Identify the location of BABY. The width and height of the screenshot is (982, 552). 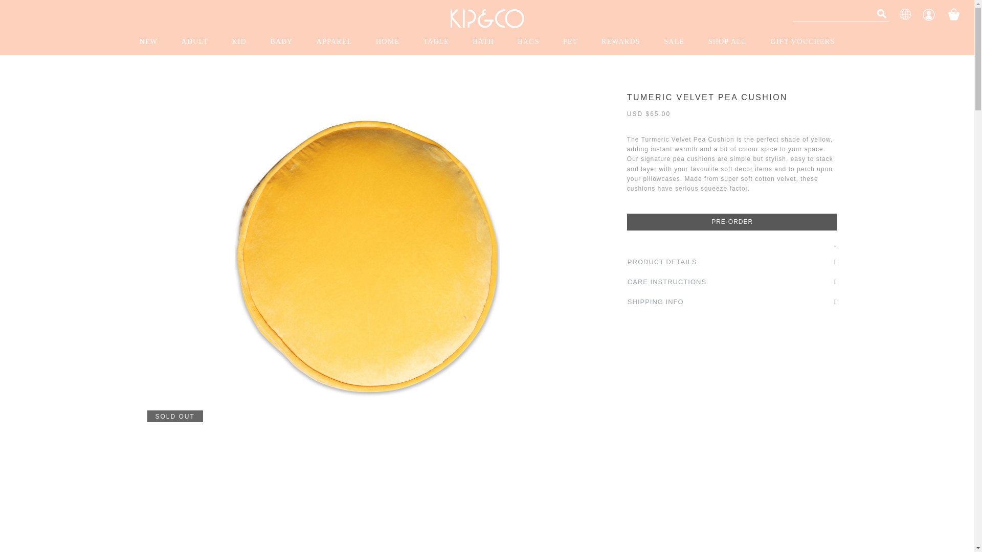
(281, 42).